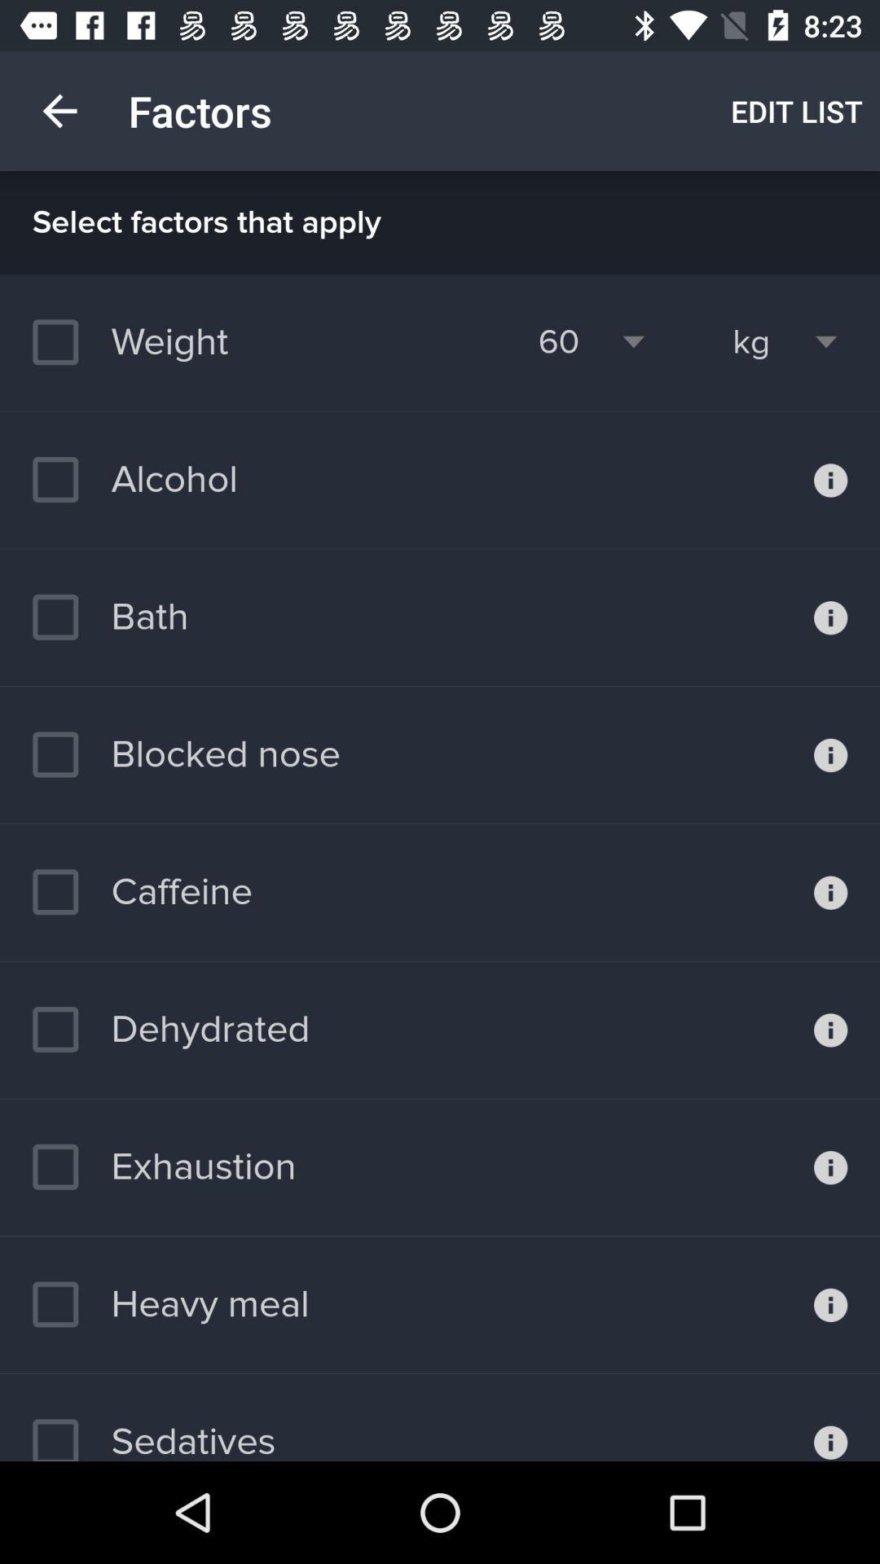 Image resolution: width=880 pixels, height=1564 pixels. Describe the element at coordinates (831, 1305) in the screenshot. I see `information` at that location.